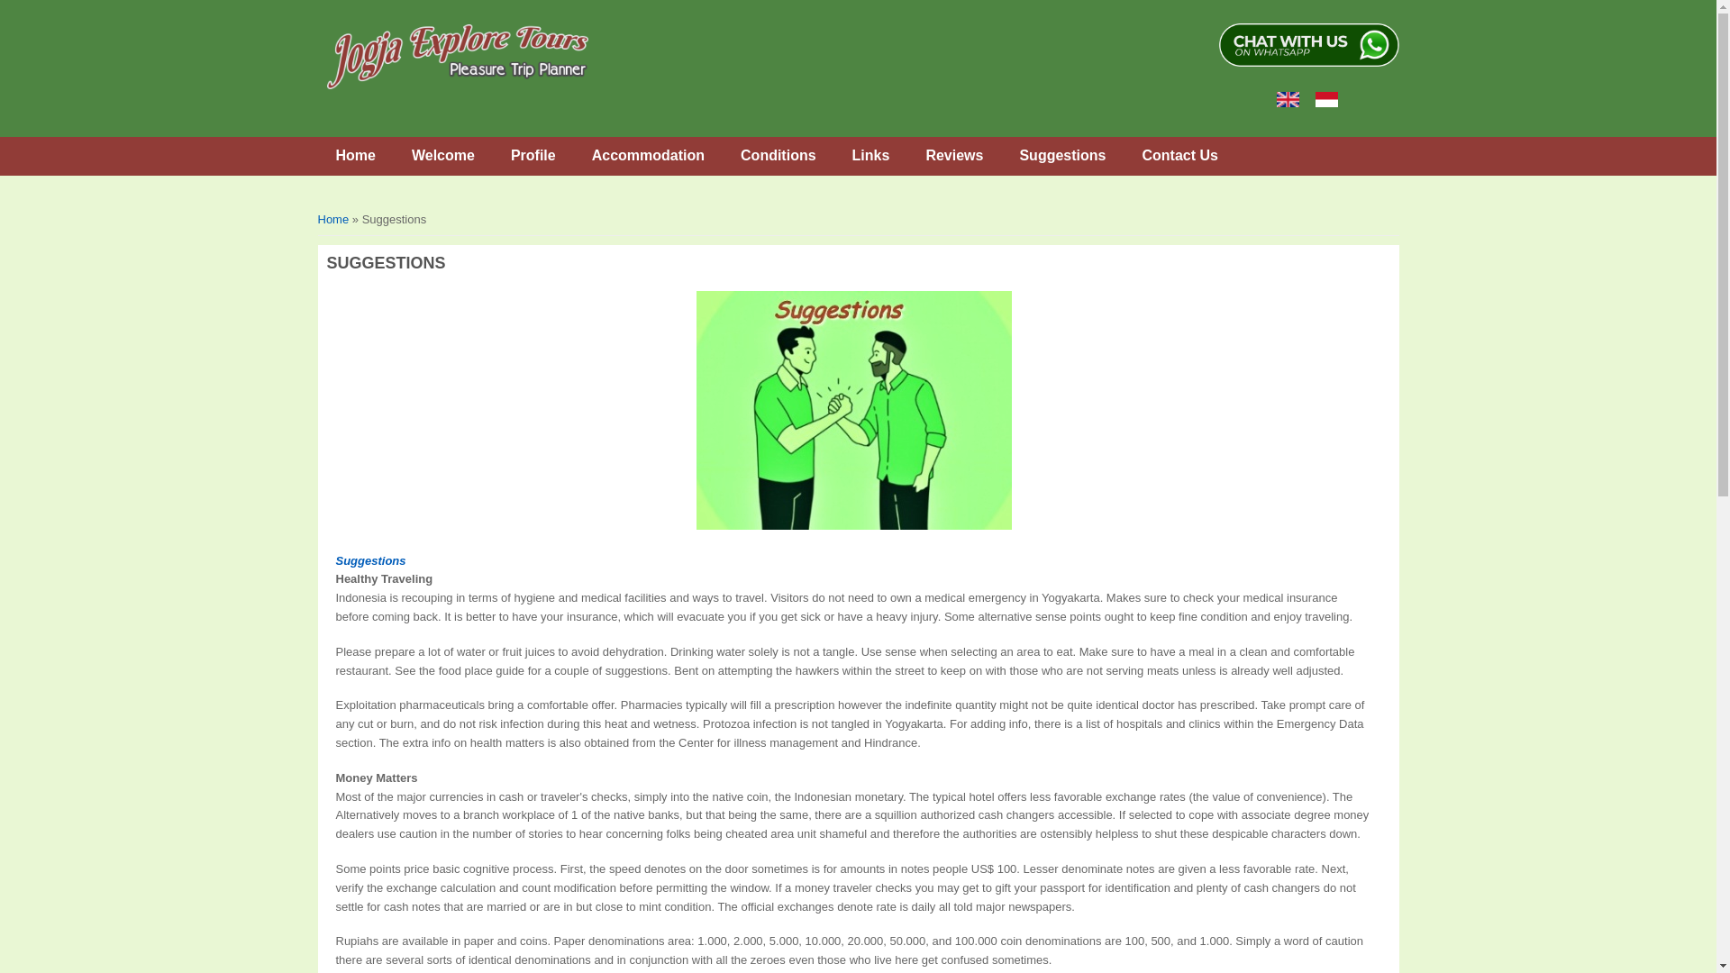 The height and width of the screenshot is (973, 1730). What do you see at coordinates (1179, 157) in the screenshot?
I see `Contact Us` at bounding box center [1179, 157].